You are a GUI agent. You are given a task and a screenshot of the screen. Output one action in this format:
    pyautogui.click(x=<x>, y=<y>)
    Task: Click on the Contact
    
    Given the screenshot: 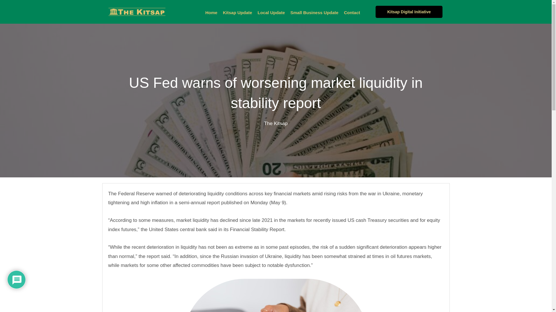 What is the action you would take?
    pyautogui.click(x=352, y=13)
    